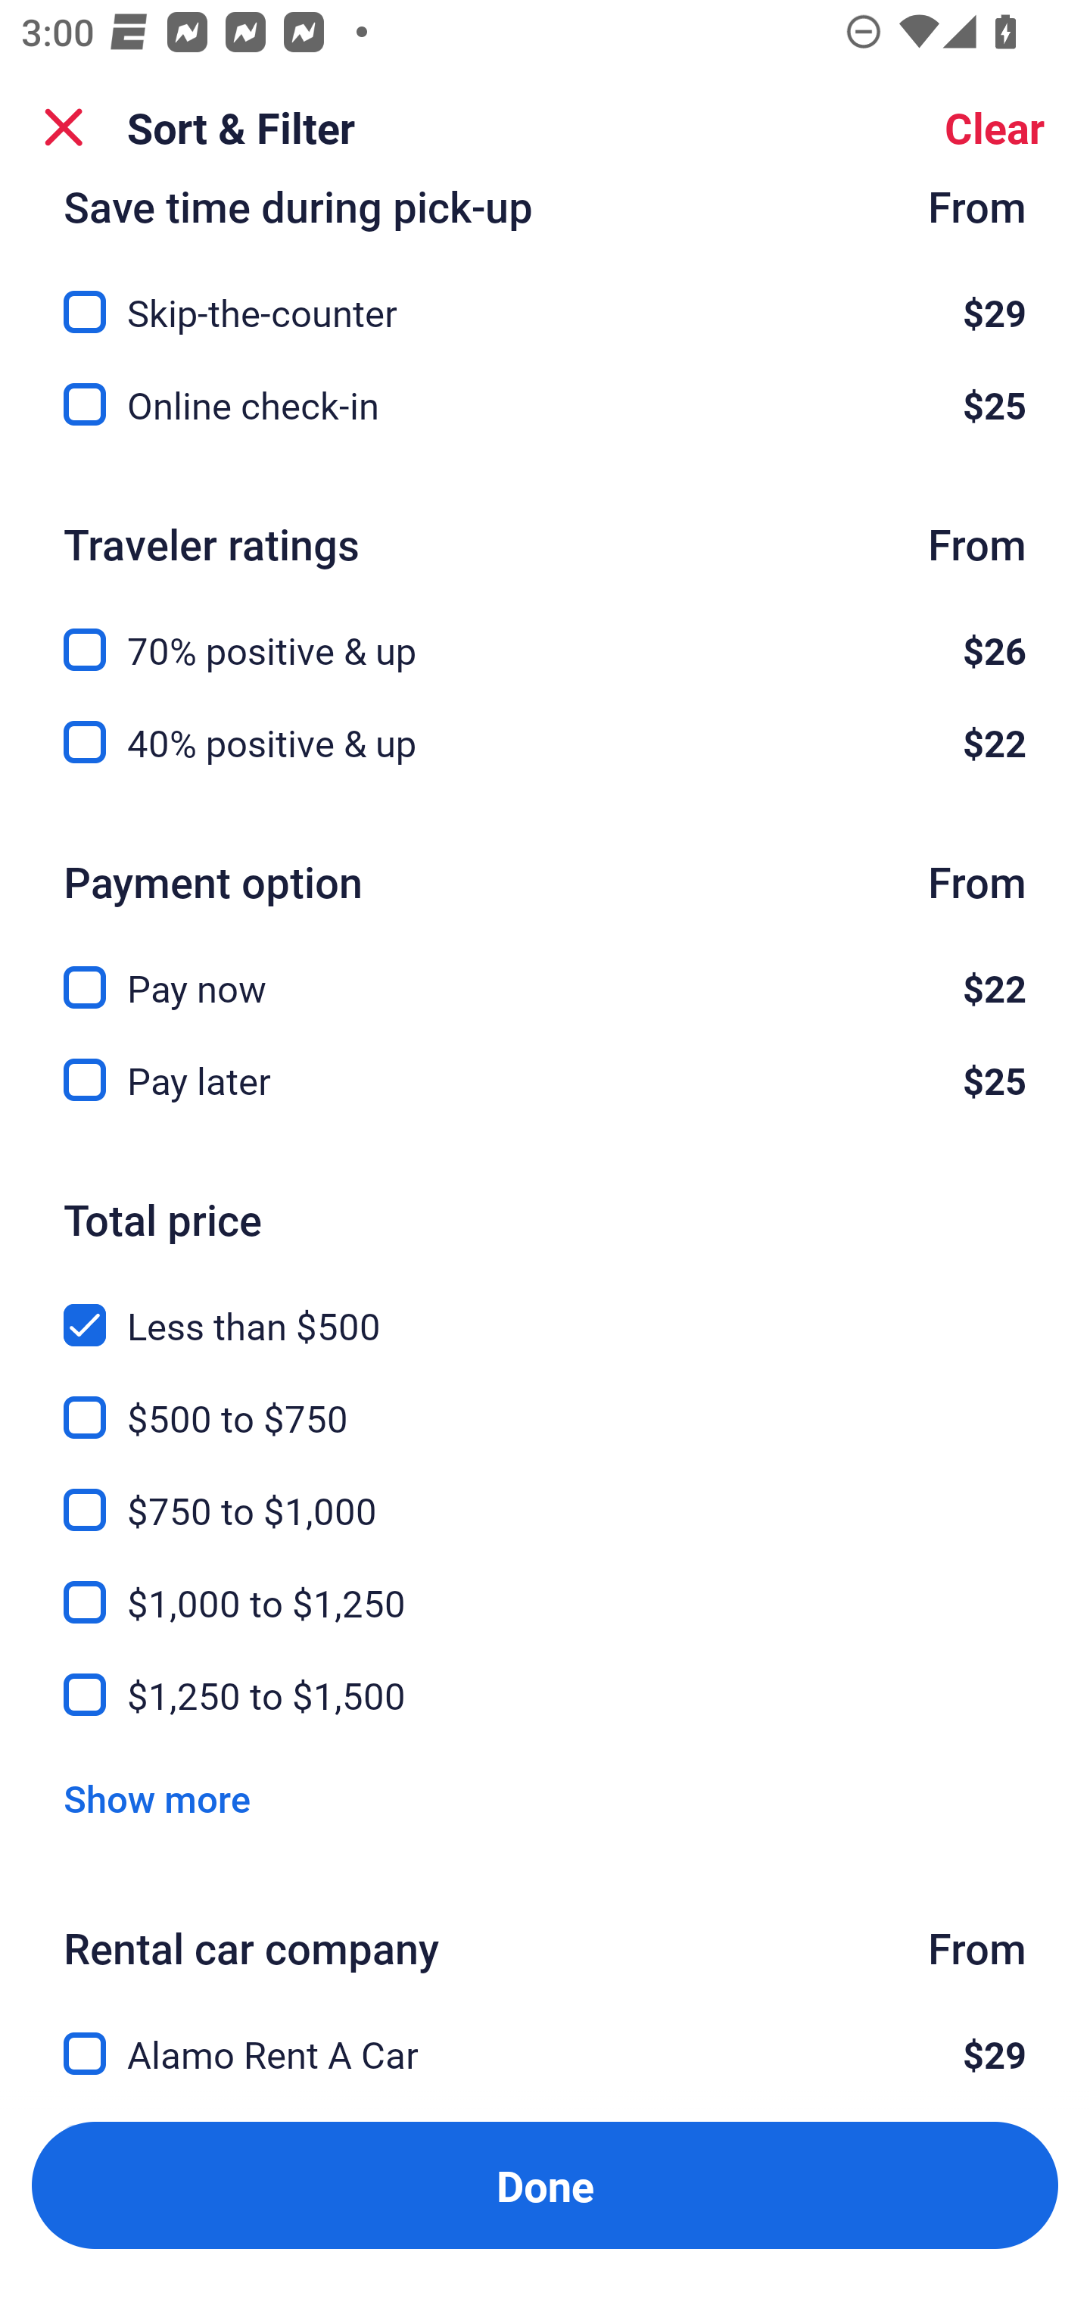  Describe the element at coordinates (545, 404) in the screenshot. I see `Online check-in, $25 Online check-in $25` at that location.